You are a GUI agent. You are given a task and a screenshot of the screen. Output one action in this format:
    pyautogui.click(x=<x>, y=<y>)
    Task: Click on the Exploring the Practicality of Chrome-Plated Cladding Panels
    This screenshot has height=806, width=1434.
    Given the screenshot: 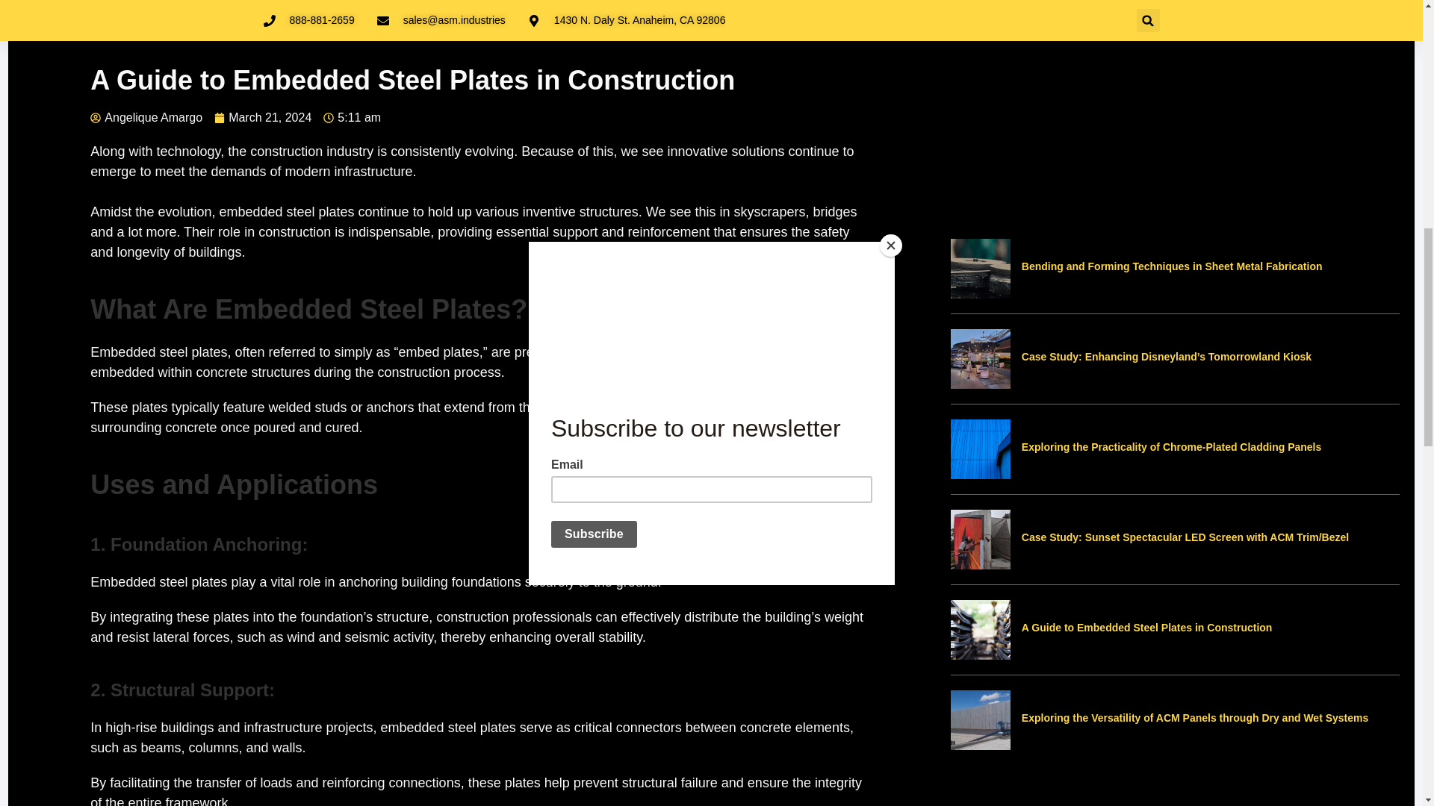 What is the action you would take?
    pyautogui.click(x=1171, y=446)
    